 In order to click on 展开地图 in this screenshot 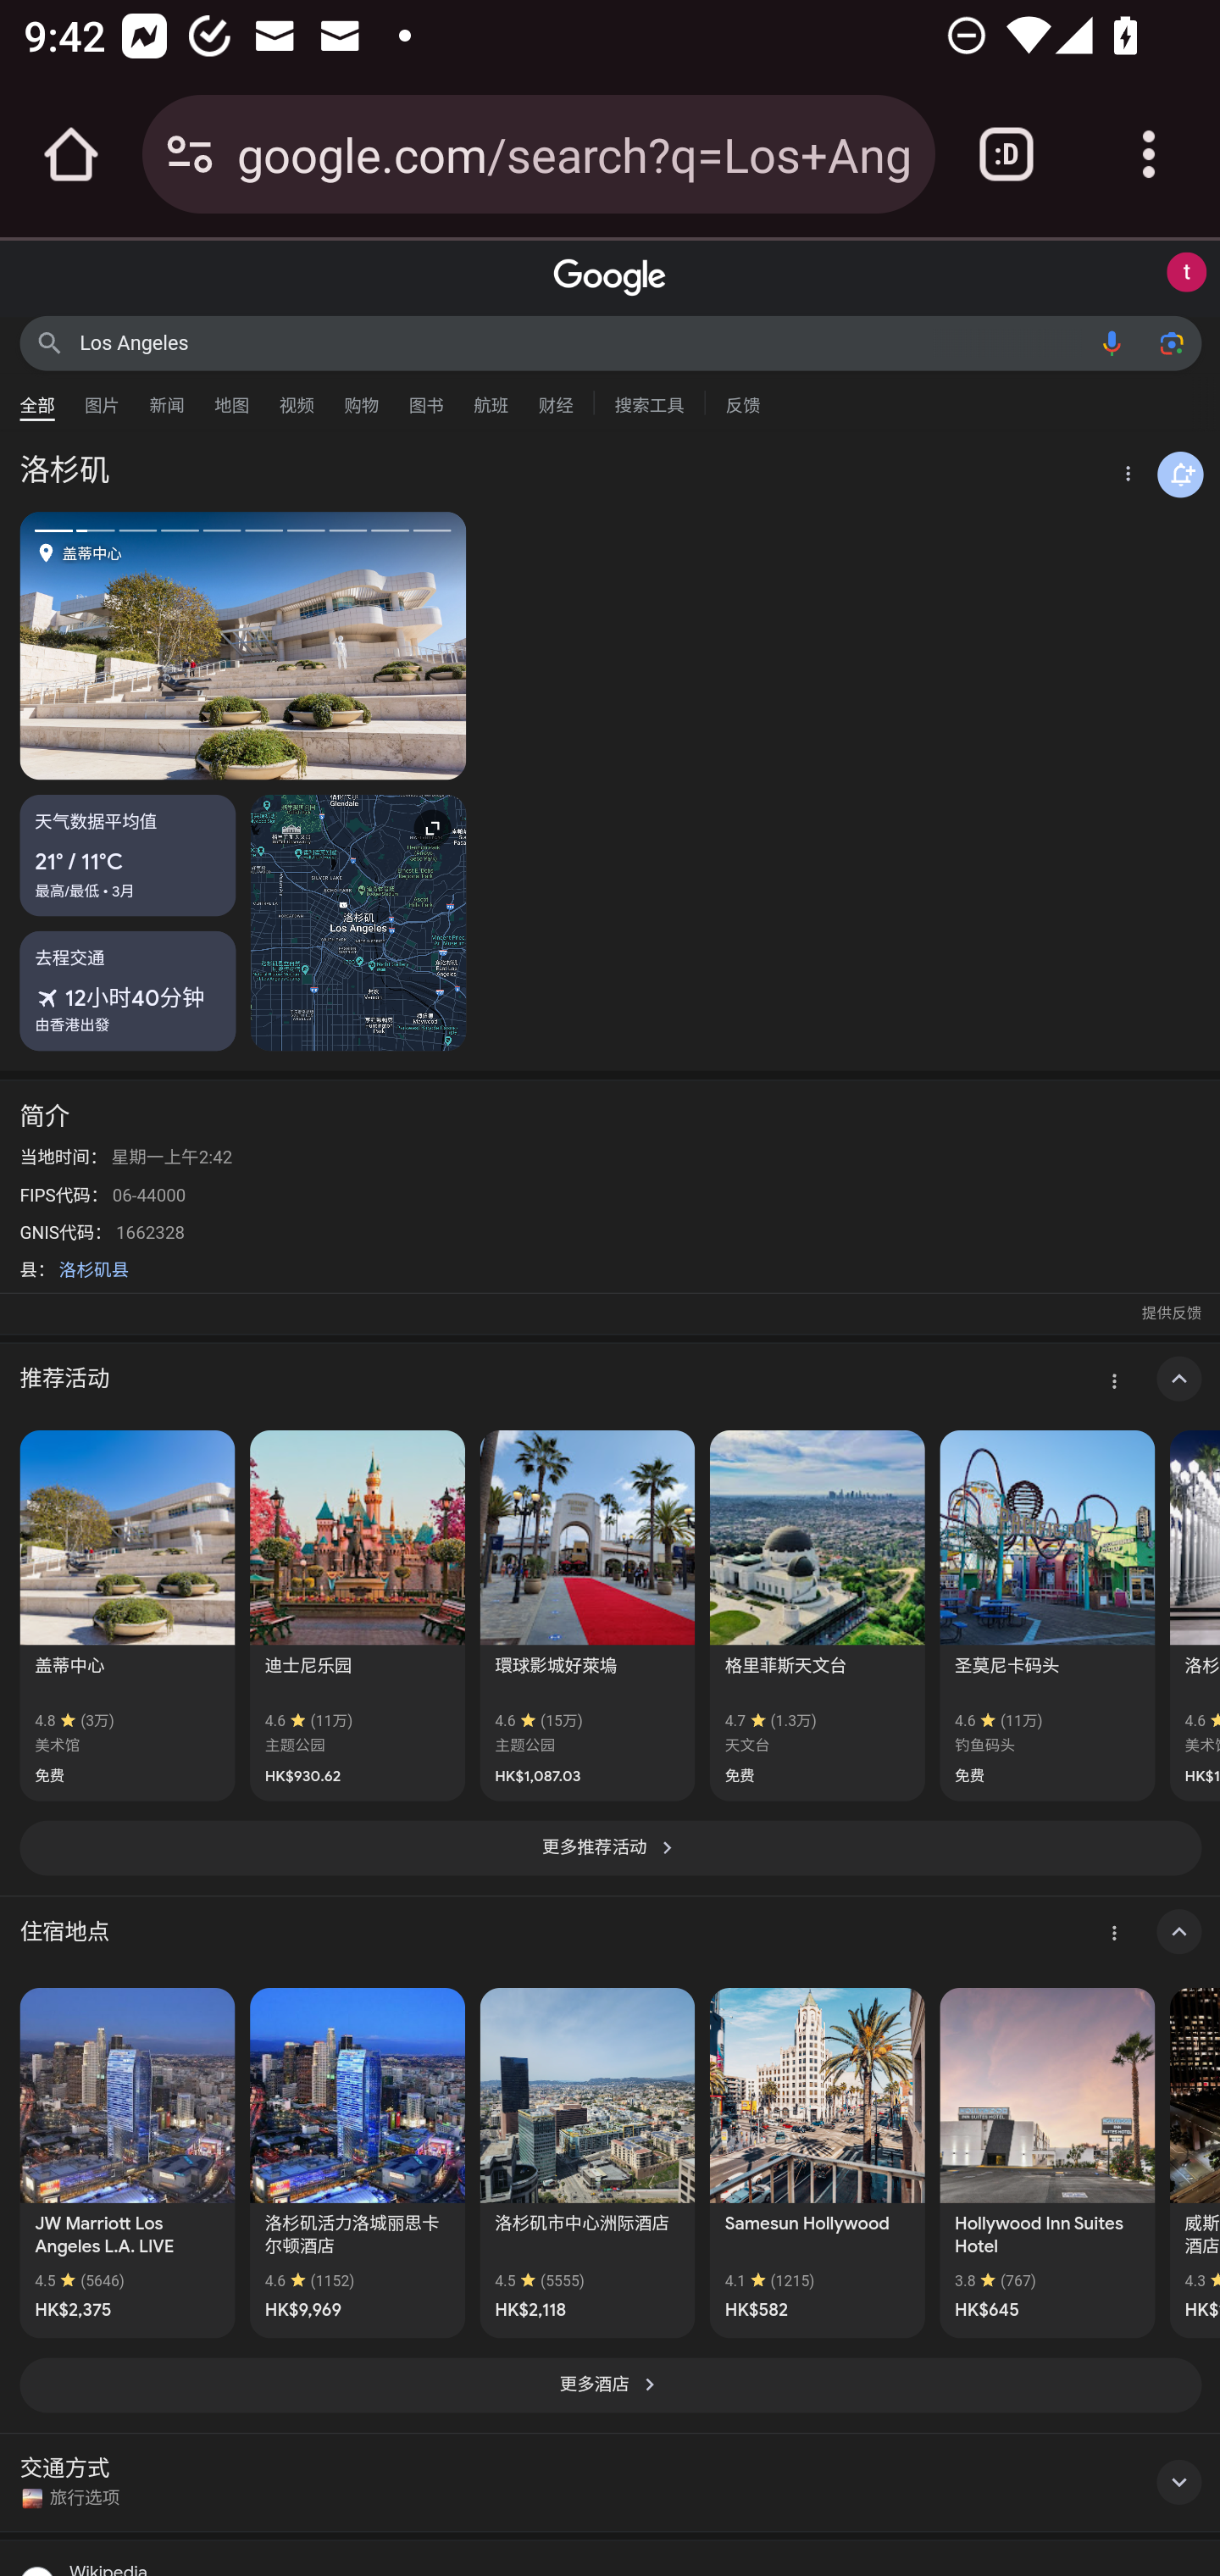, I will do `click(358, 922)`.